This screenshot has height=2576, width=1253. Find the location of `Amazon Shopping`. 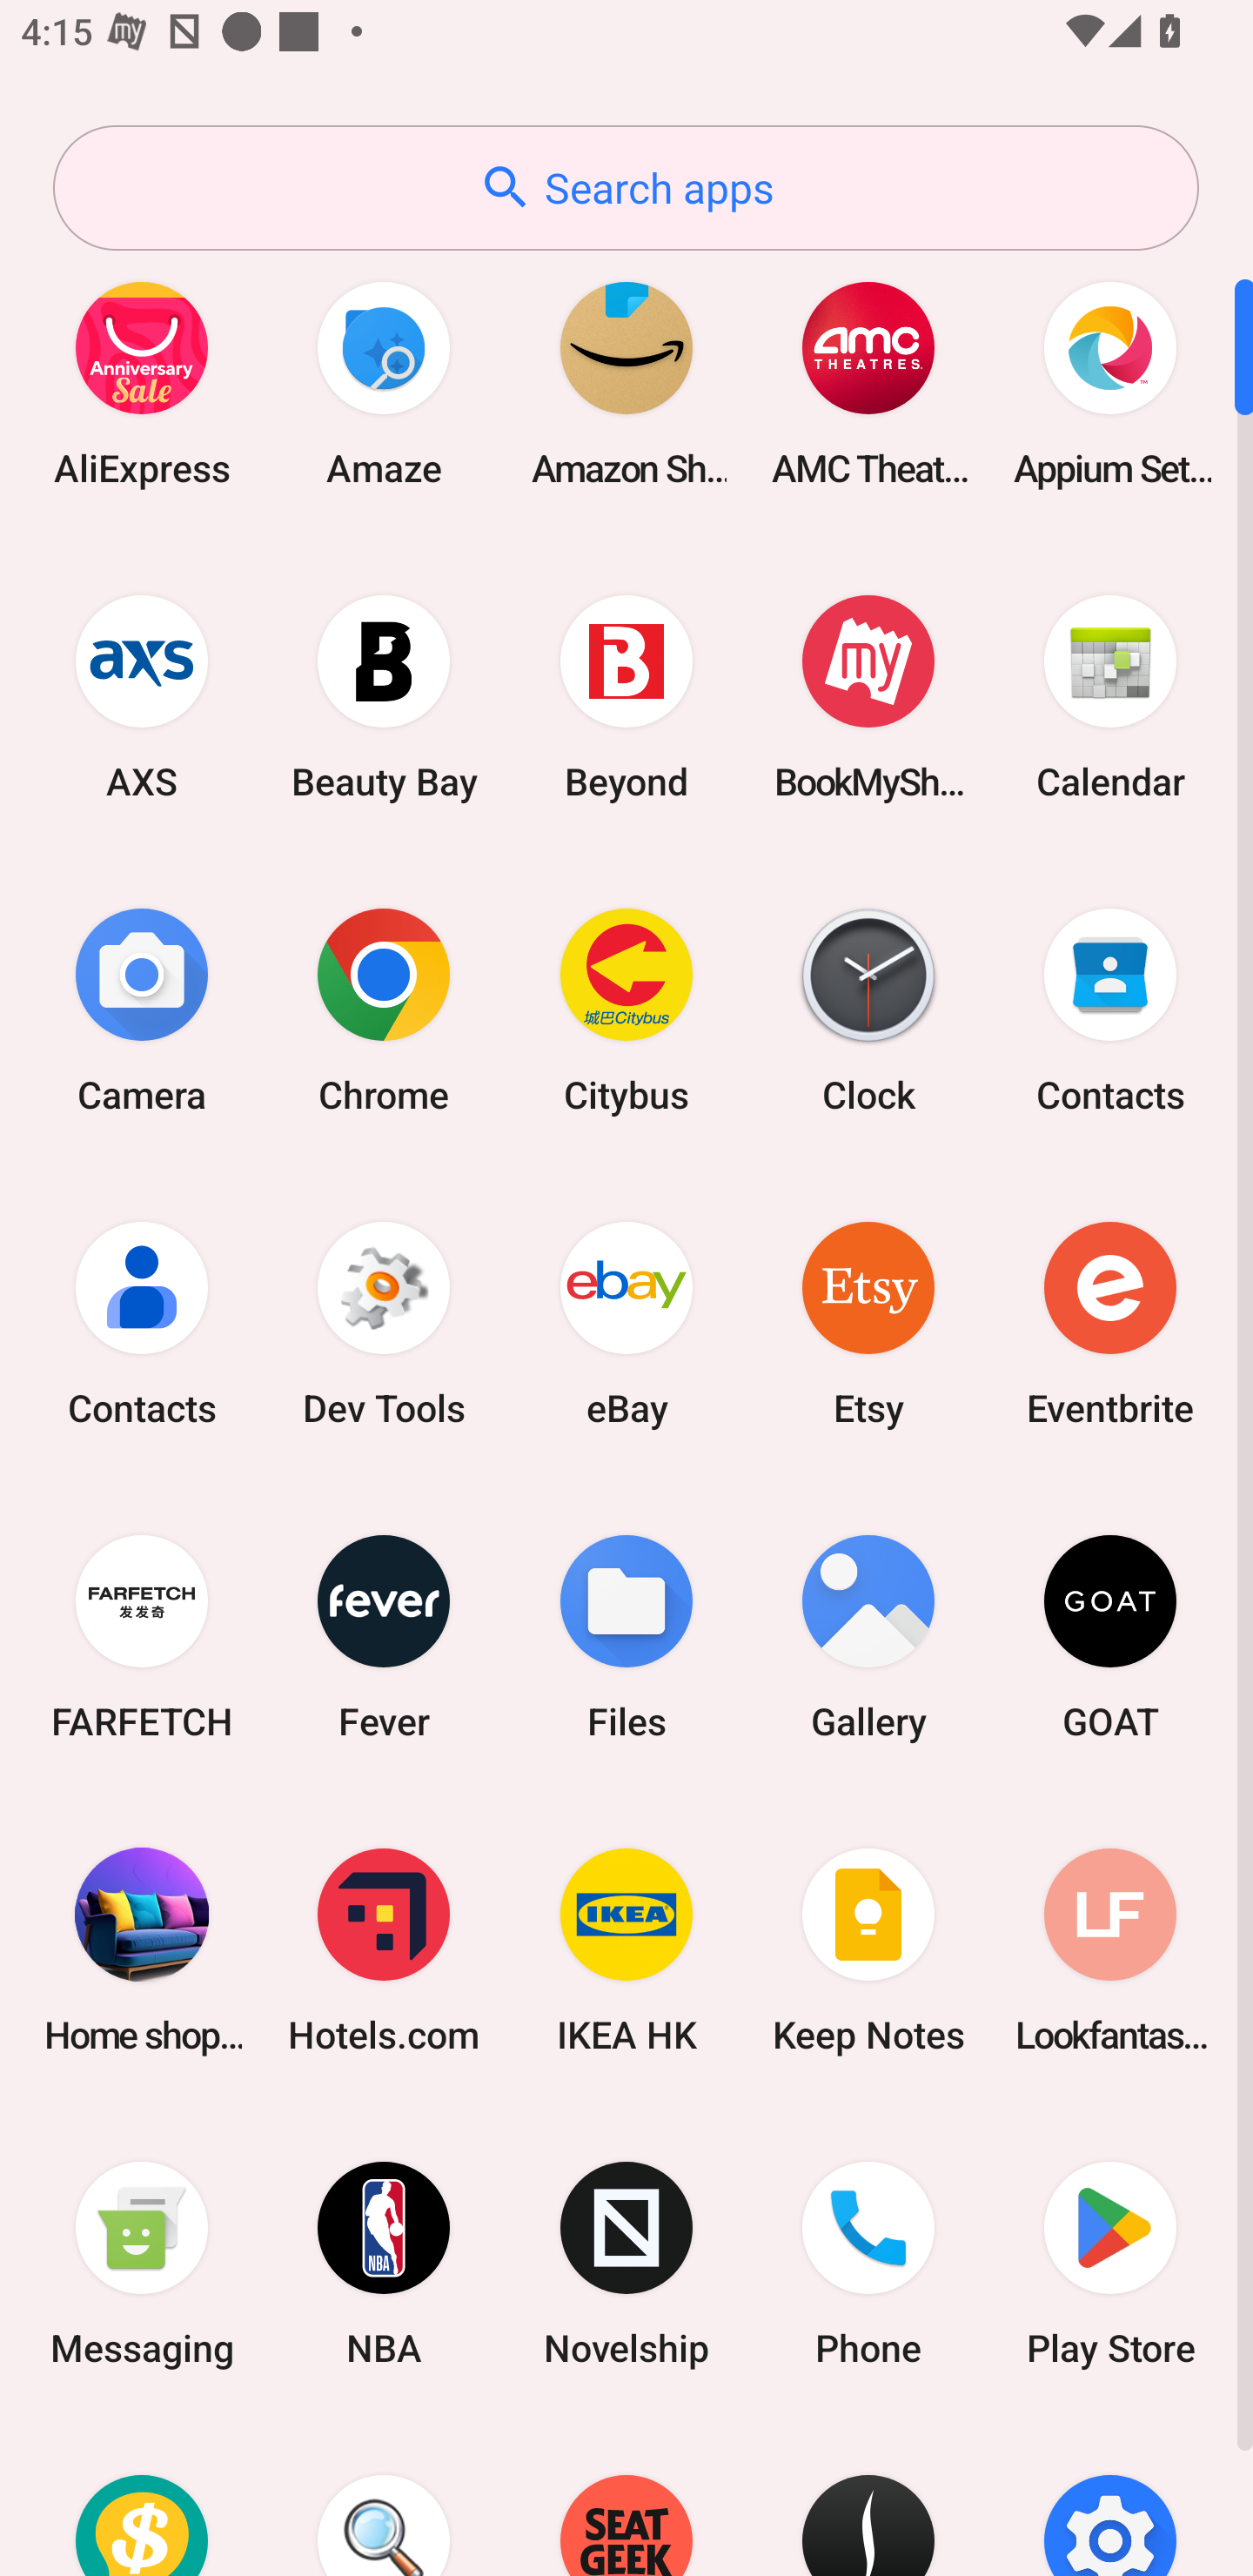

Amazon Shopping is located at coordinates (626, 383).